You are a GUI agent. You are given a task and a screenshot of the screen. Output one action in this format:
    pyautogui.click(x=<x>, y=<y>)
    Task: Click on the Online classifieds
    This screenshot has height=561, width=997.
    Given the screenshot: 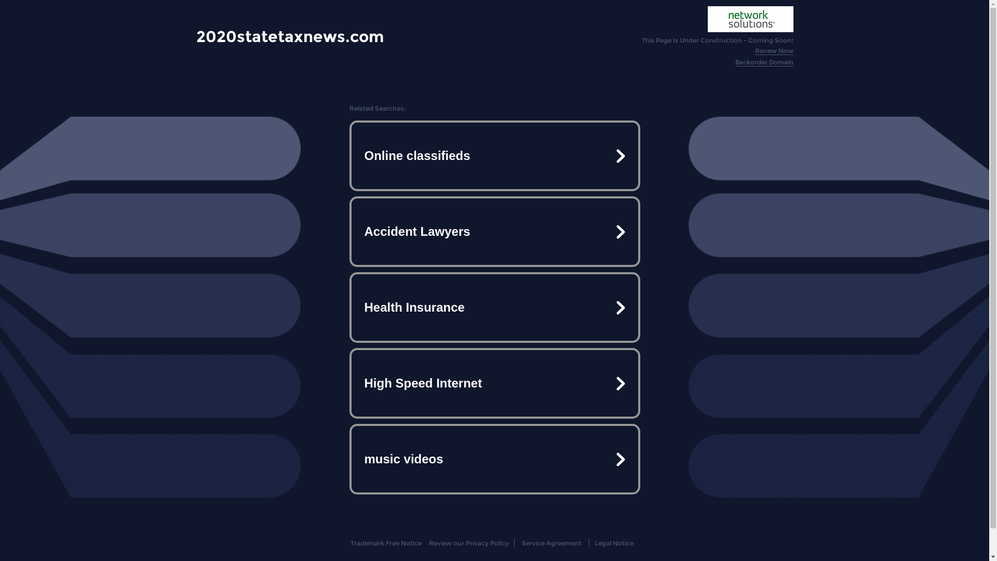 What is the action you would take?
    pyautogui.click(x=494, y=156)
    